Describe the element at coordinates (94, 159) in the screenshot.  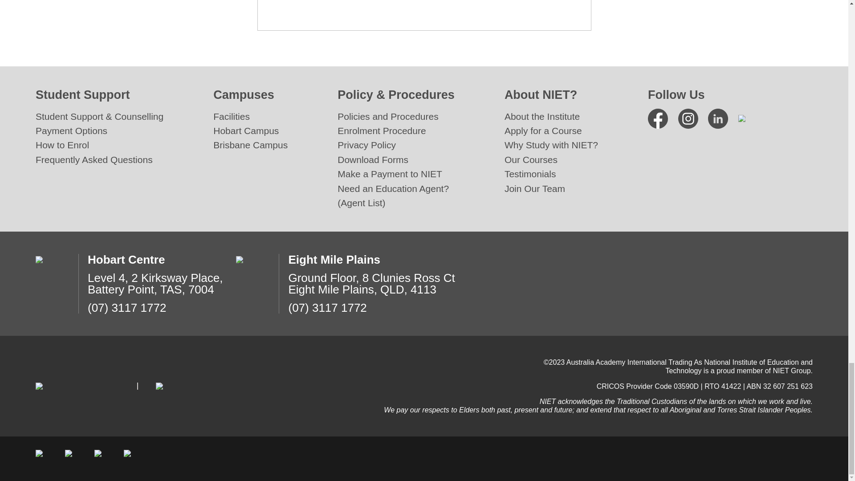
I see `Frequently Asked Questions` at that location.